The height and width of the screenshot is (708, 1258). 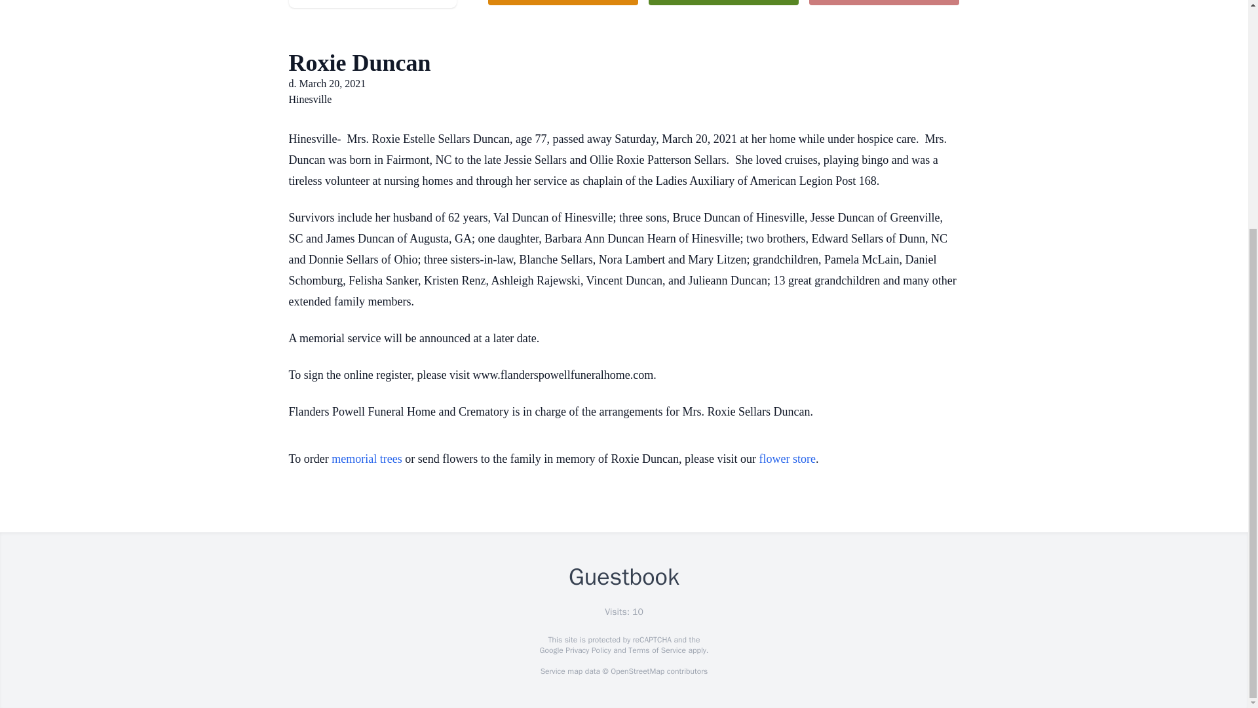 What do you see at coordinates (657, 650) in the screenshot?
I see `Terms of Service` at bounding box center [657, 650].